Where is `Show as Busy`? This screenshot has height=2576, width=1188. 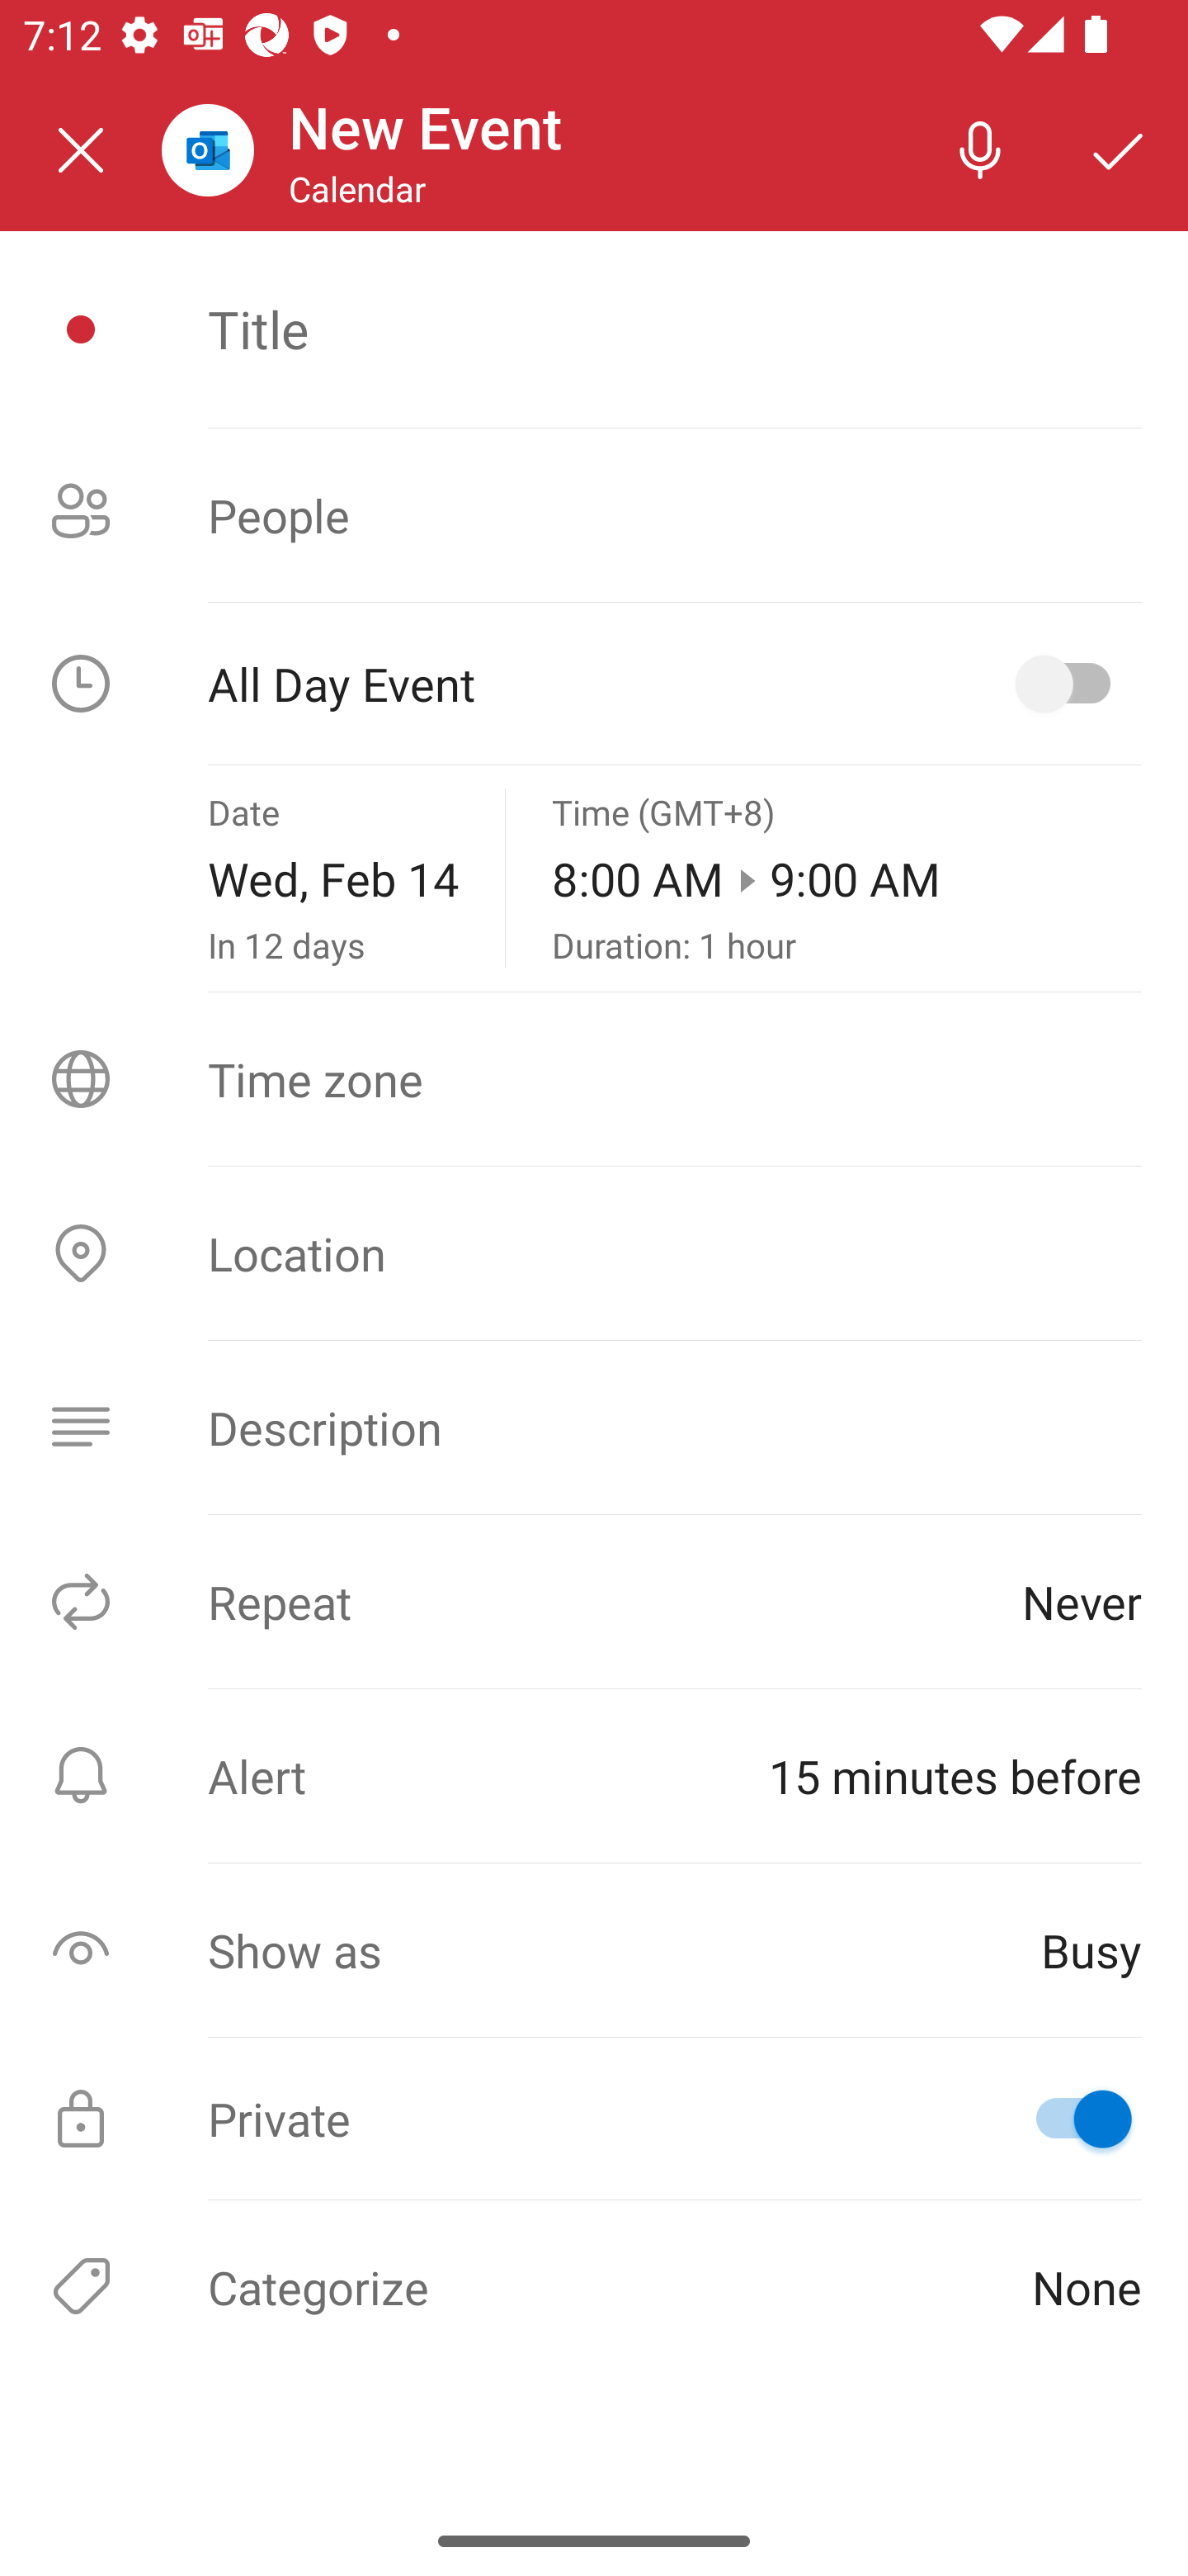 Show as Busy is located at coordinates (594, 1949).